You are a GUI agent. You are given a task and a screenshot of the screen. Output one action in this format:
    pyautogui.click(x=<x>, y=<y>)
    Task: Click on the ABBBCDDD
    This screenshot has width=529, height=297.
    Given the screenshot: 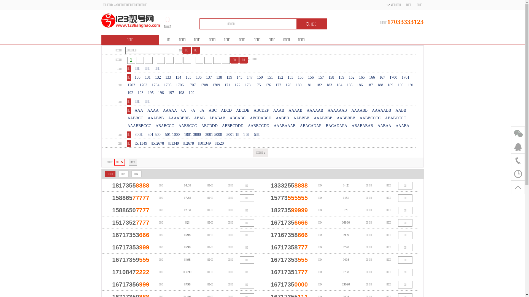 What is the action you would take?
    pyautogui.click(x=233, y=126)
    